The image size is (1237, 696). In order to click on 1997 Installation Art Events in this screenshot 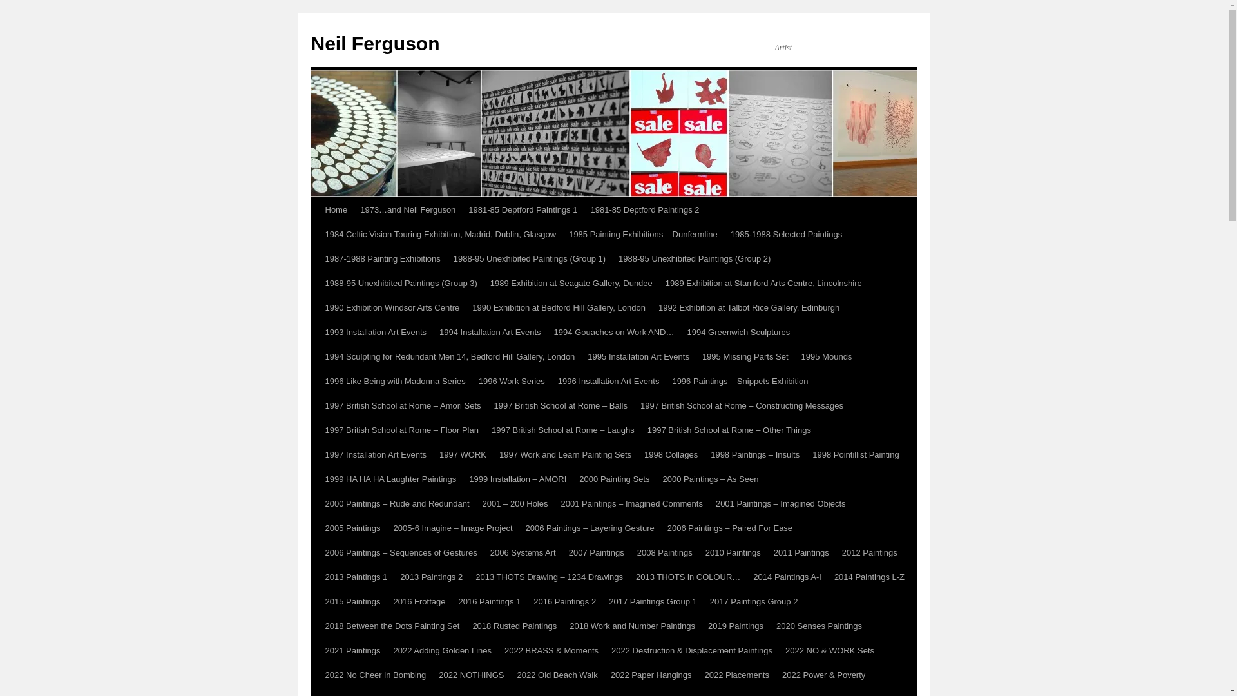, I will do `click(375, 454)`.